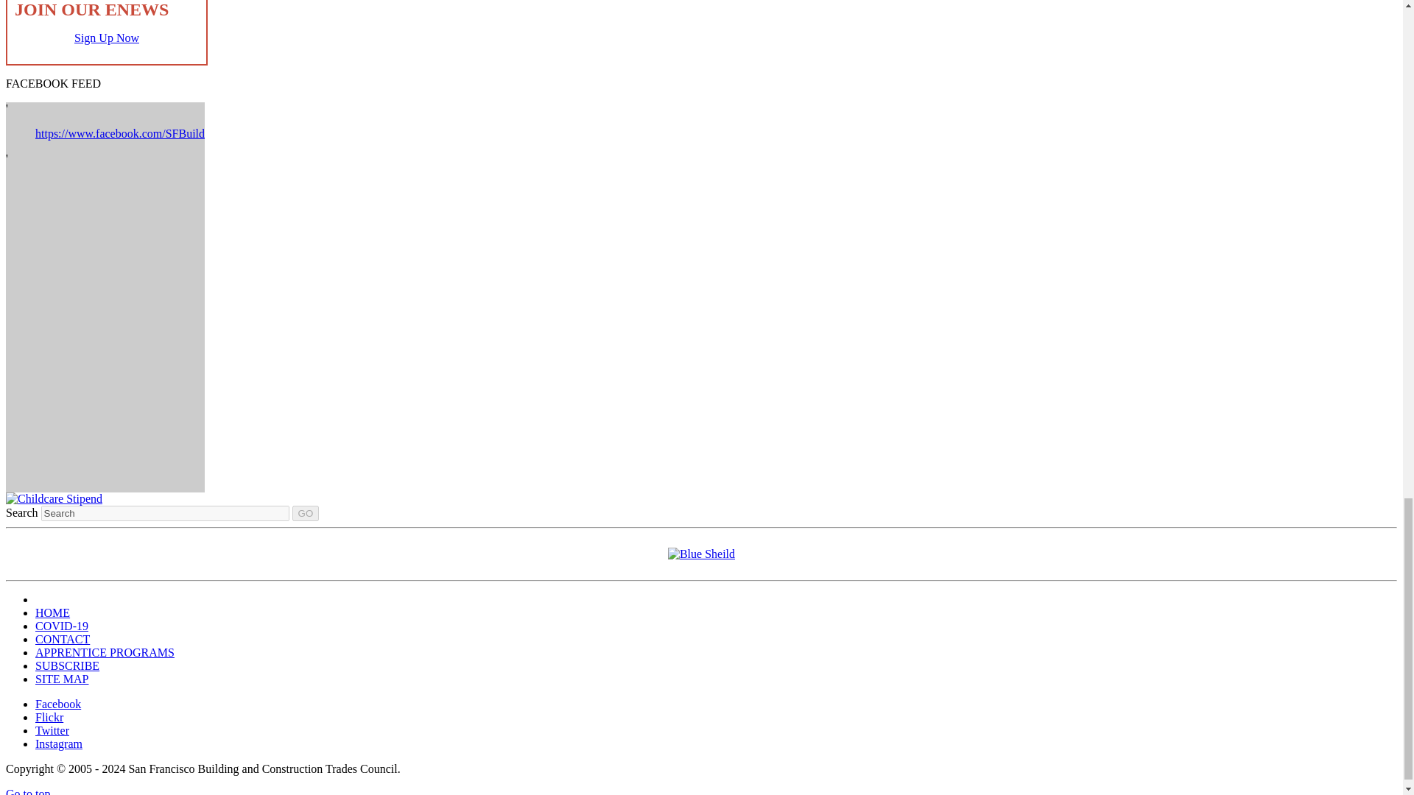 The height and width of the screenshot is (795, 1414). I want to click on Search, so click(165, 513).